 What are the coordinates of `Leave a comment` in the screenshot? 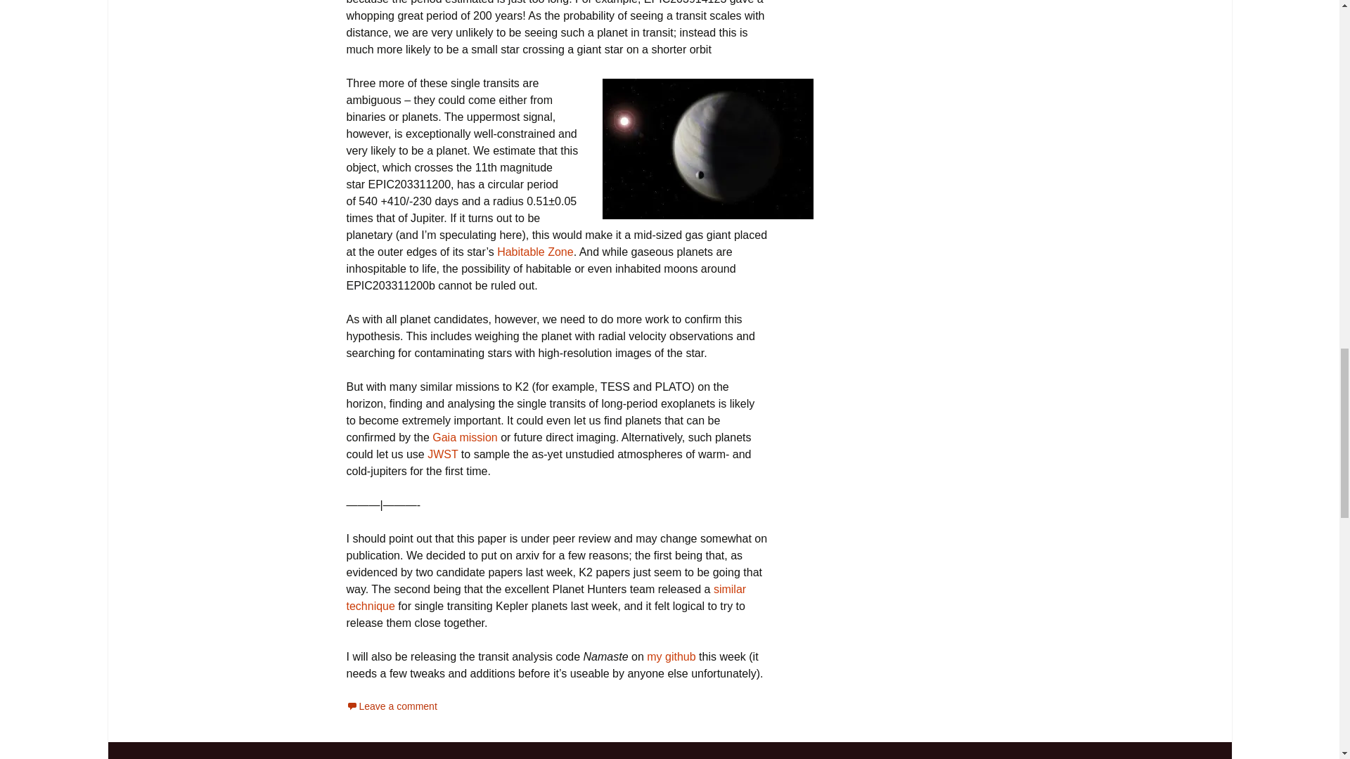 It's located at (391, 706).